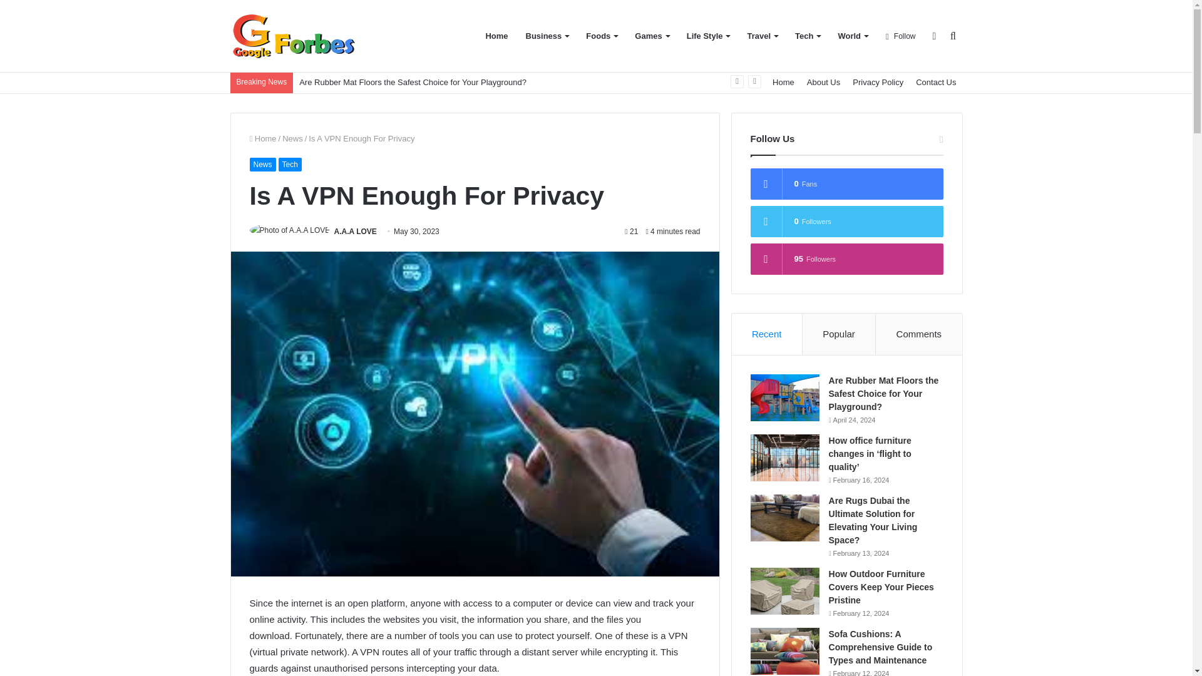 This screenshot has height=676, width=1202. What do you see at coordinates (292, 138) in the screenshot?
I see `News` at bounding box center [292, 138].